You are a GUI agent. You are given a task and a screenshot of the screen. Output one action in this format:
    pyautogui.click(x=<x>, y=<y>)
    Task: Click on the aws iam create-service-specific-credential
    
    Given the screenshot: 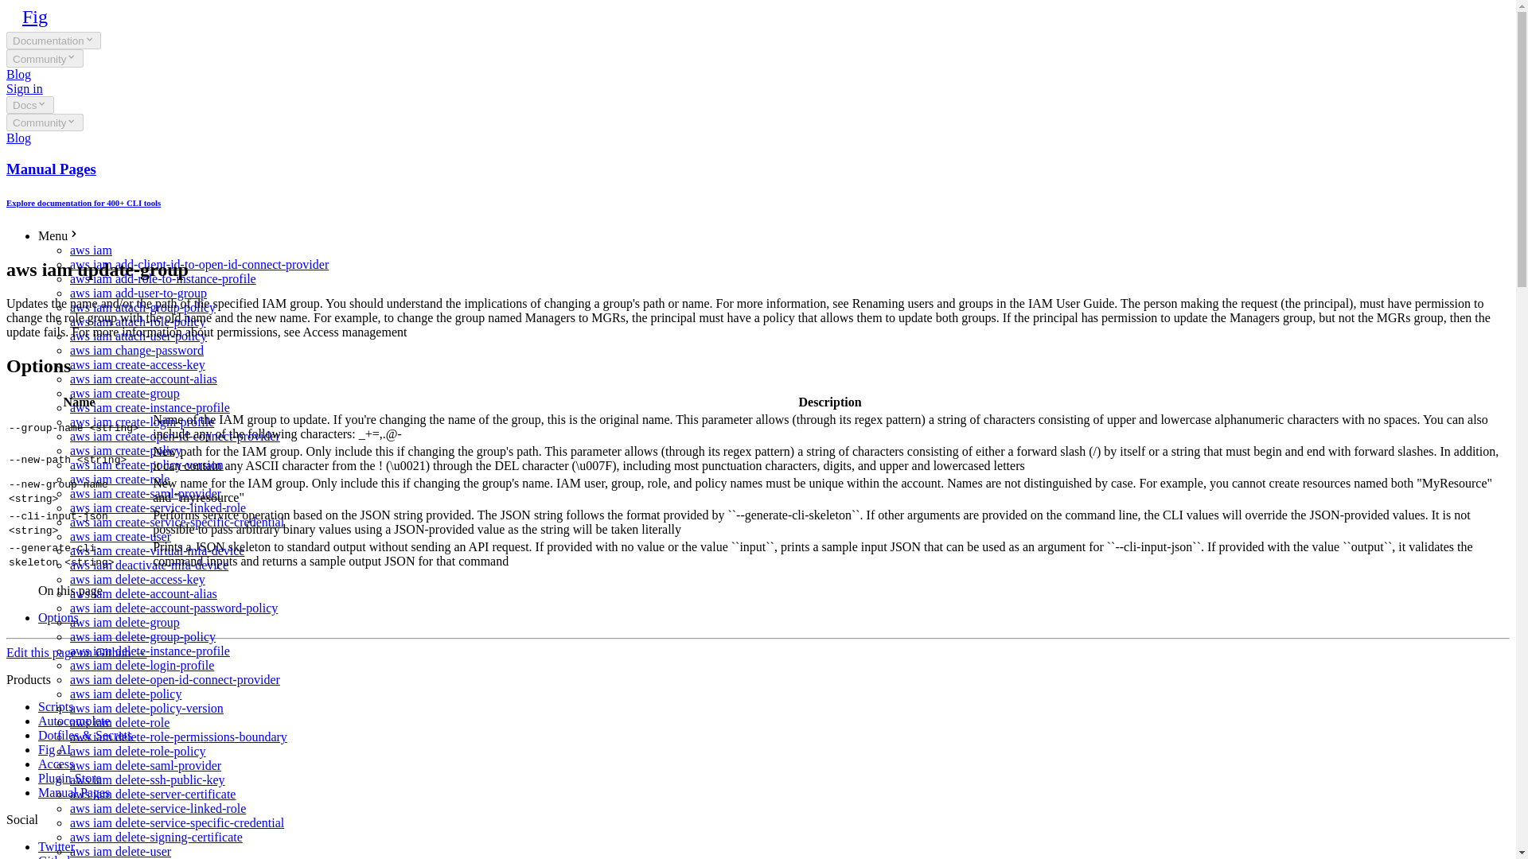 What is the action you would take?
    pyautogui.click(x=177, y=522)
    